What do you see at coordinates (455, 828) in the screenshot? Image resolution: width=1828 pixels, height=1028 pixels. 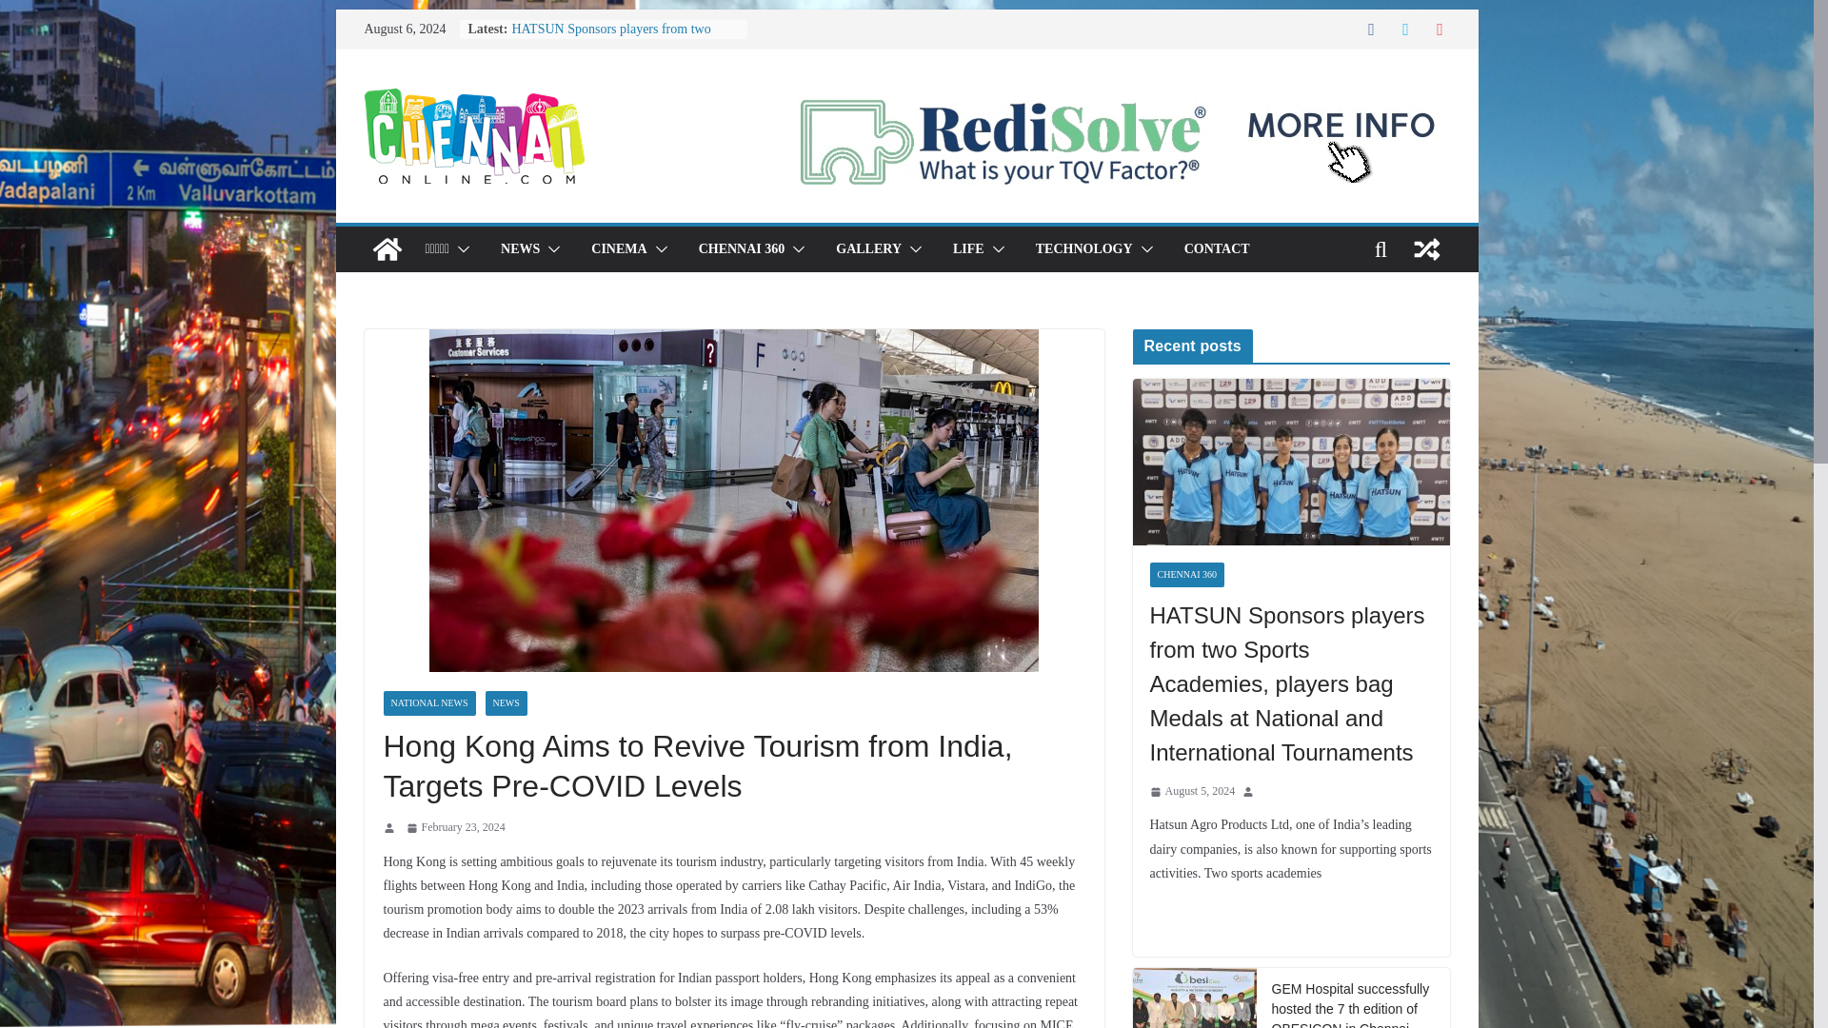 I see `6:05 PM` at bounding box center [455, 828].